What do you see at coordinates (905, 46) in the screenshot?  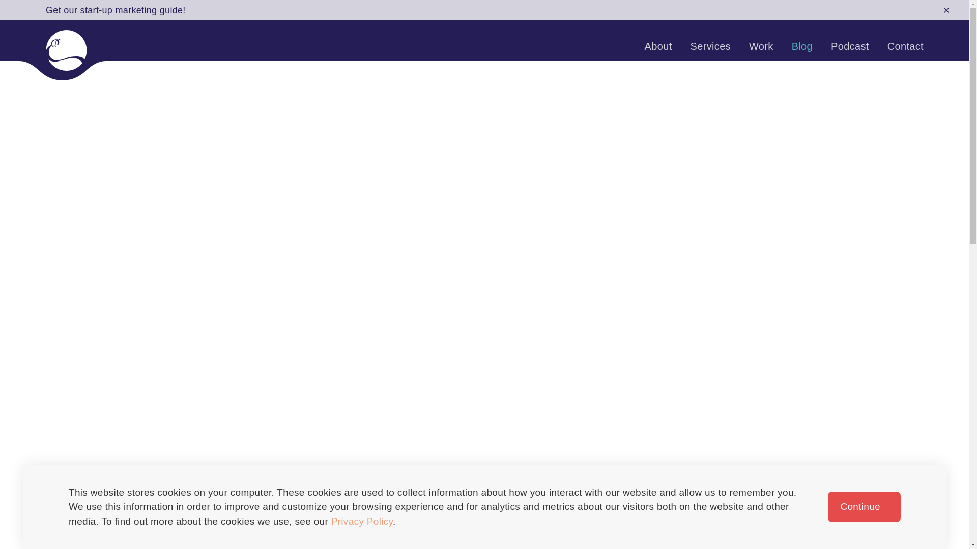 I see `Contact` at bounding box center [905, 46].